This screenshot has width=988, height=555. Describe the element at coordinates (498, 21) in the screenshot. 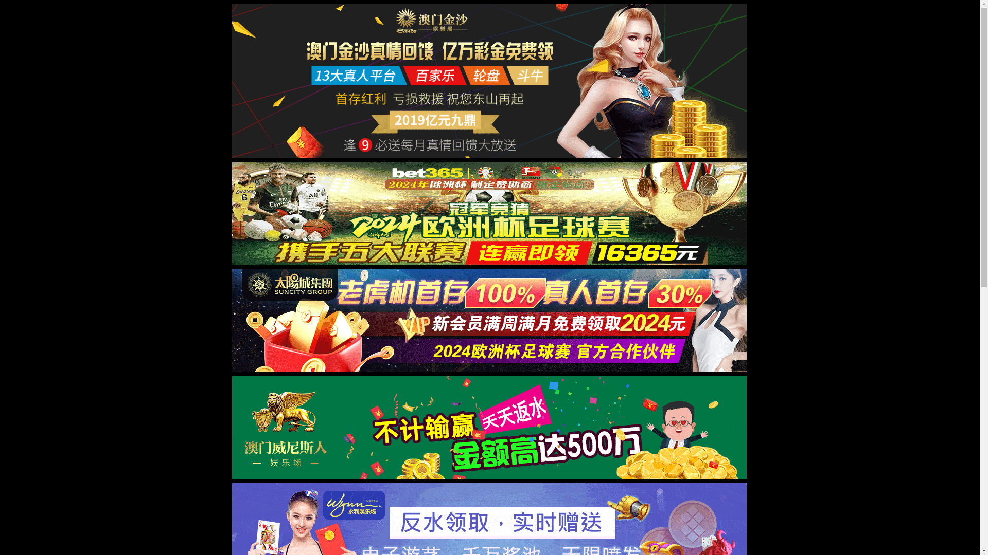

I see `About us` at that location.